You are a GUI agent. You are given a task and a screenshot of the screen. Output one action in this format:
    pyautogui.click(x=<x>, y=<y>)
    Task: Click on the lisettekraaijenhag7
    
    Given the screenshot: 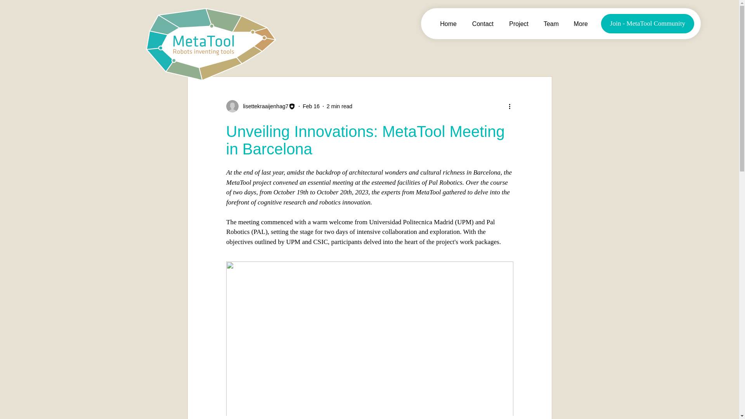 What is the action you would take?
    pyautogui.click(x=263, y=106)
    